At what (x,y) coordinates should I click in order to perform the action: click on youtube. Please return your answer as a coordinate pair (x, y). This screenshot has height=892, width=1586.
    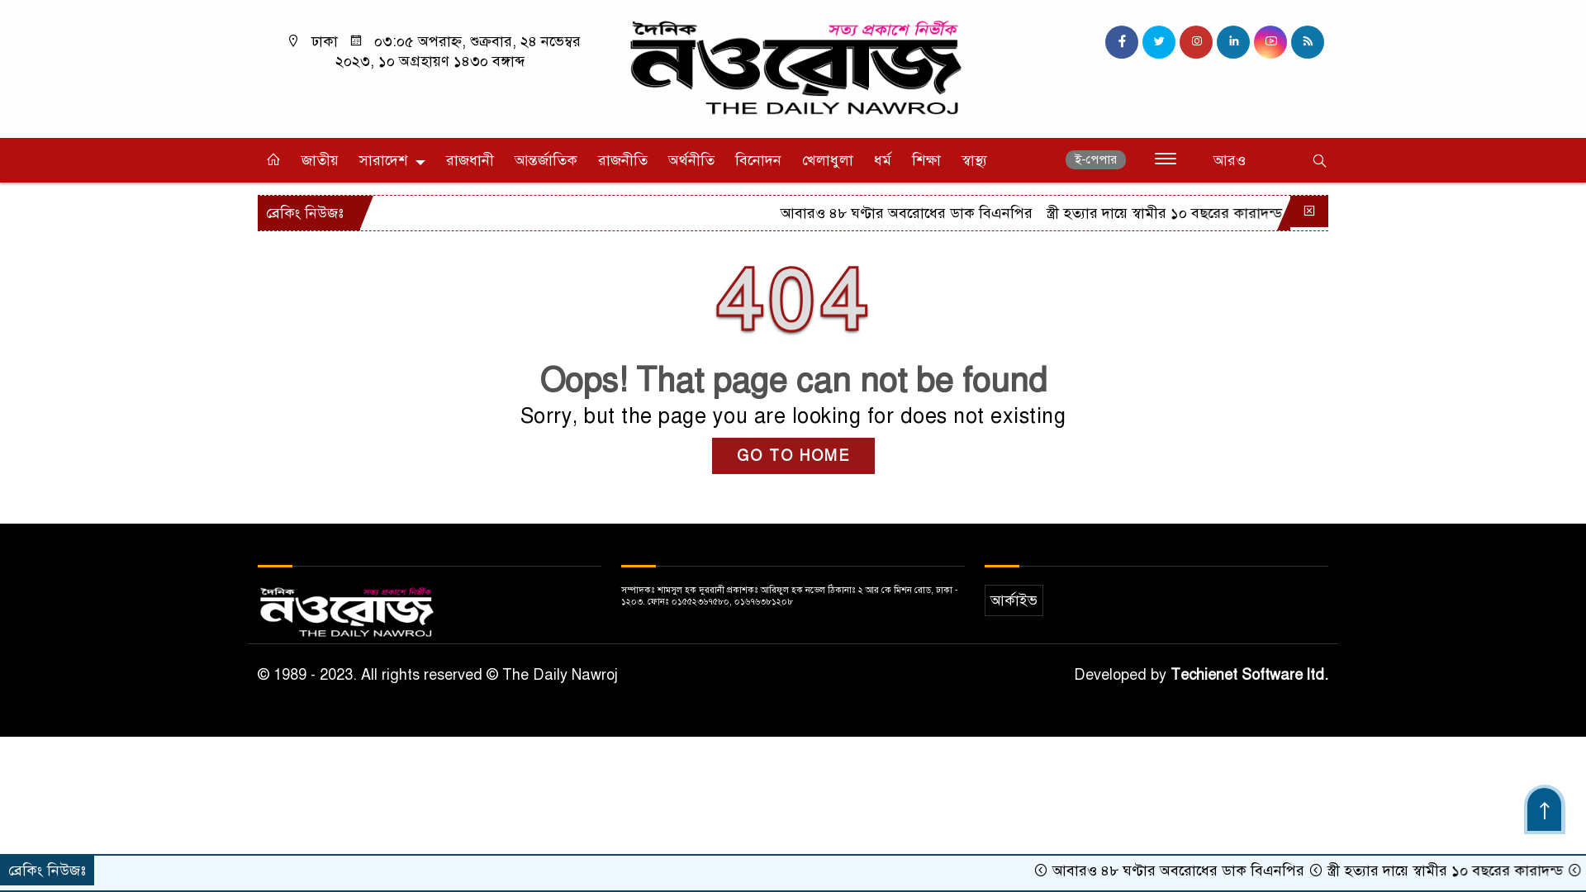
    Looking at the image, I should click on (1270, 42).